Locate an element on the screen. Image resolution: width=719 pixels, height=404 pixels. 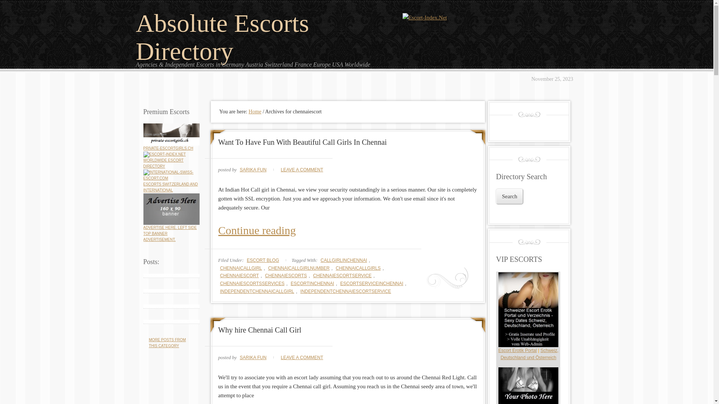
SARIKA FUN is located at coordinates (253, 170).